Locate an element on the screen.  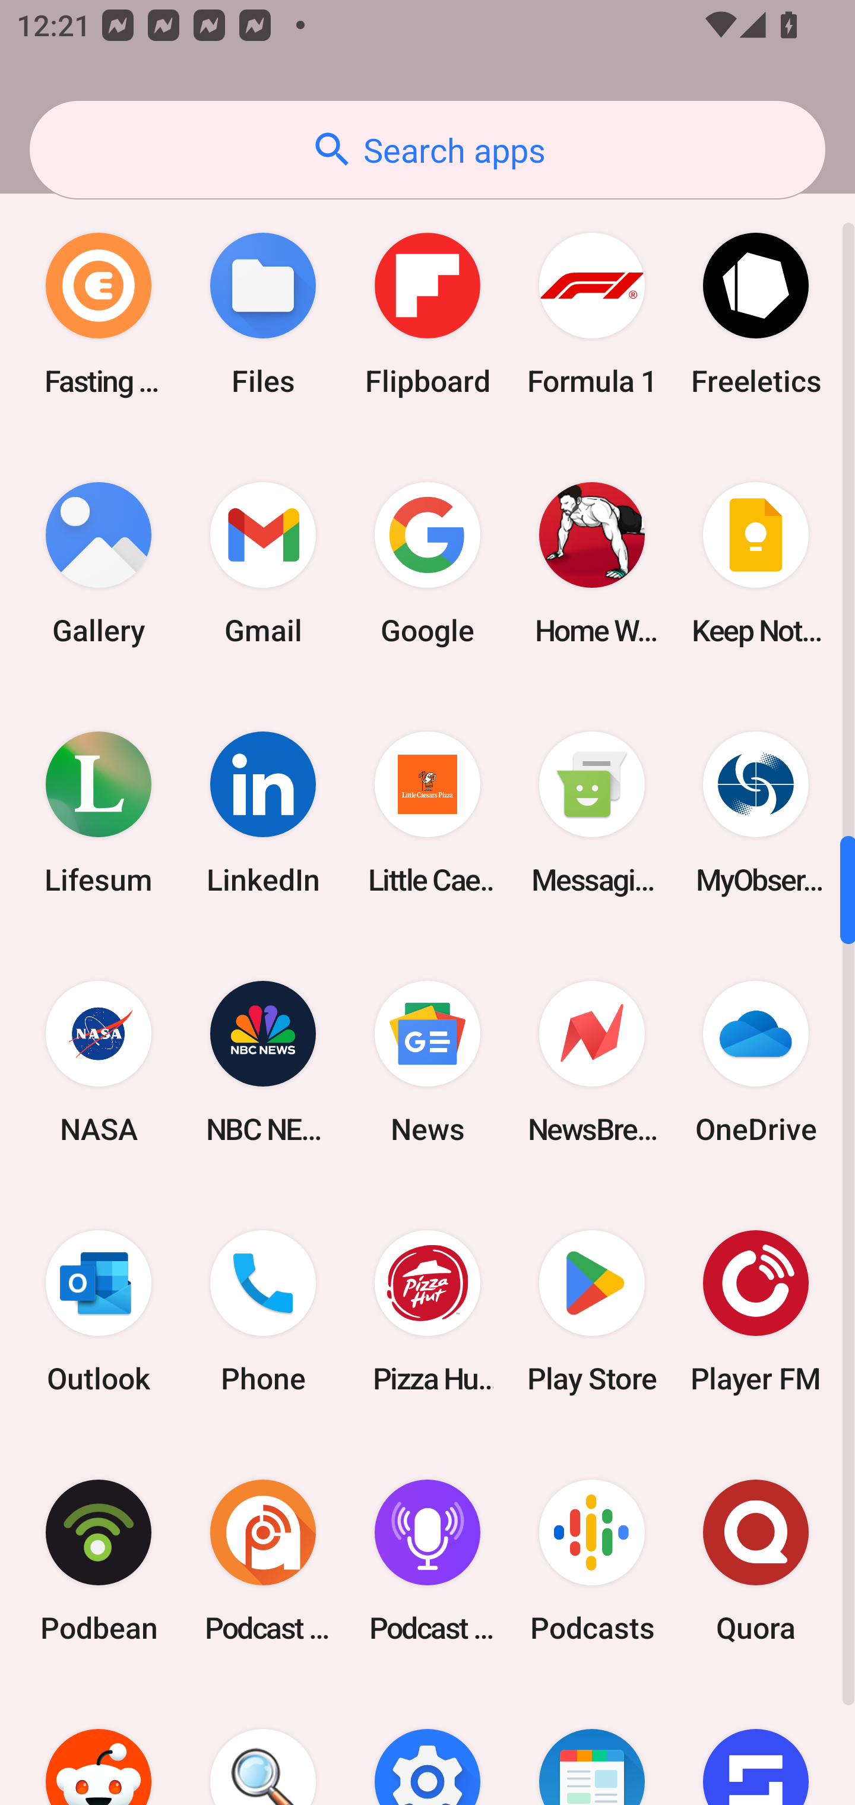
Little Caesars Pizza is located at coordinates (427, 812).